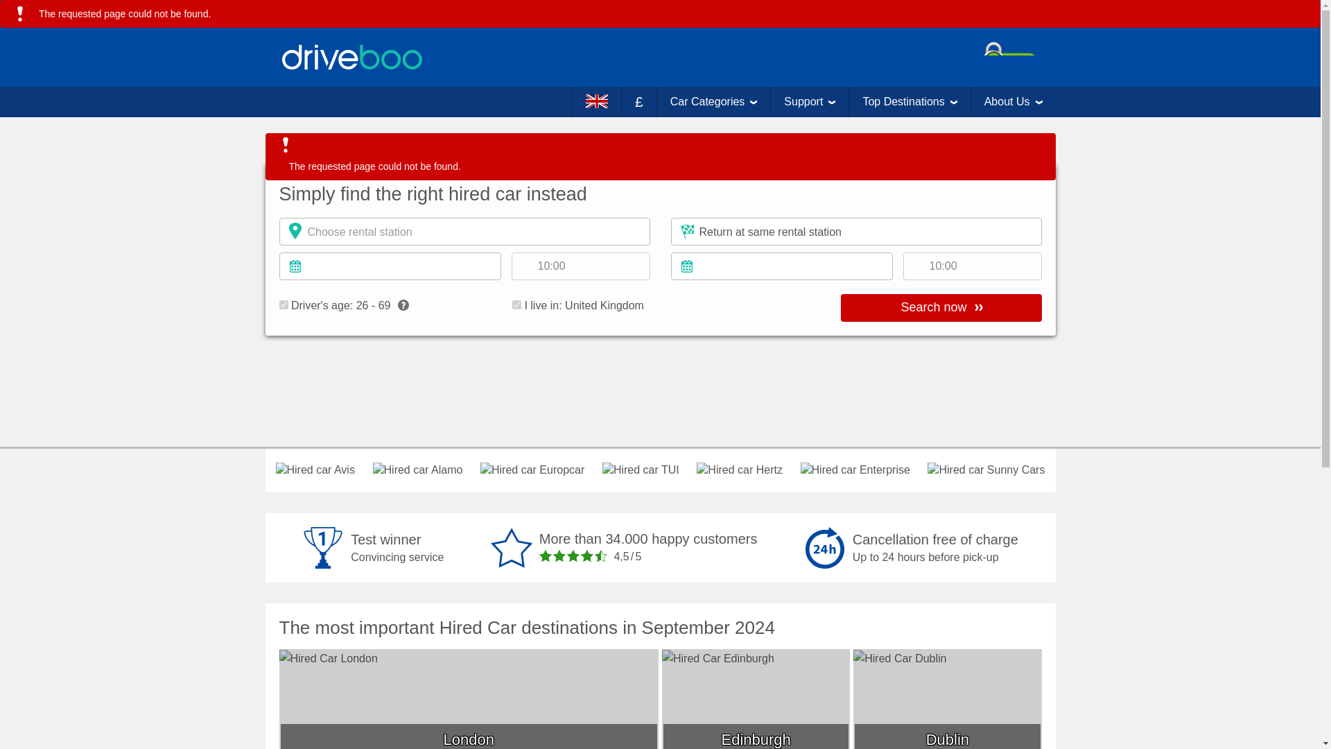 The height and width of the screenshot is (749, 1331). Describe the element at coordinates (517, 305) in the screenshot. I see `GB` at that location.